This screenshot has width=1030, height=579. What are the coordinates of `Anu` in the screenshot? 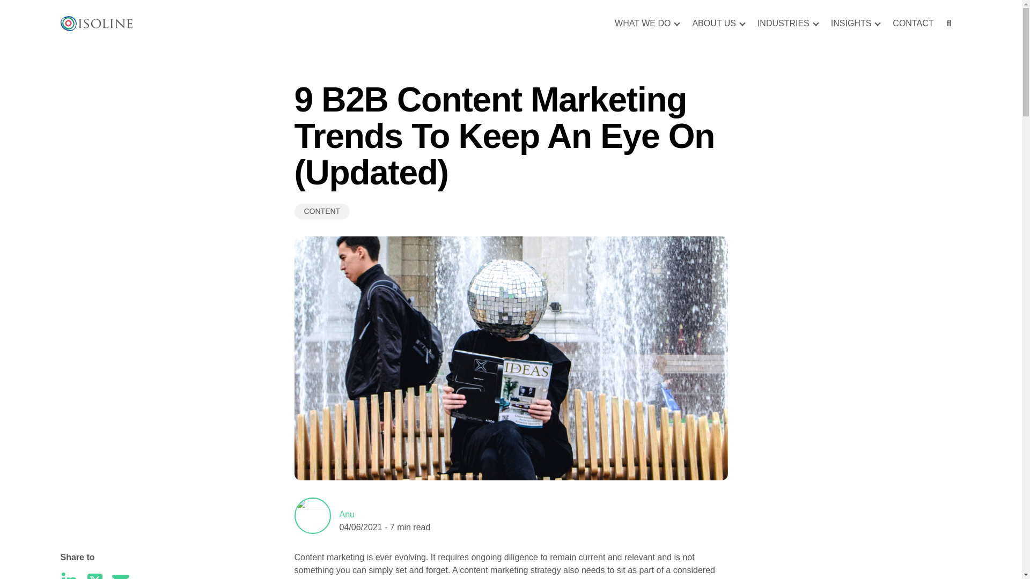 It's located at (347, 514).